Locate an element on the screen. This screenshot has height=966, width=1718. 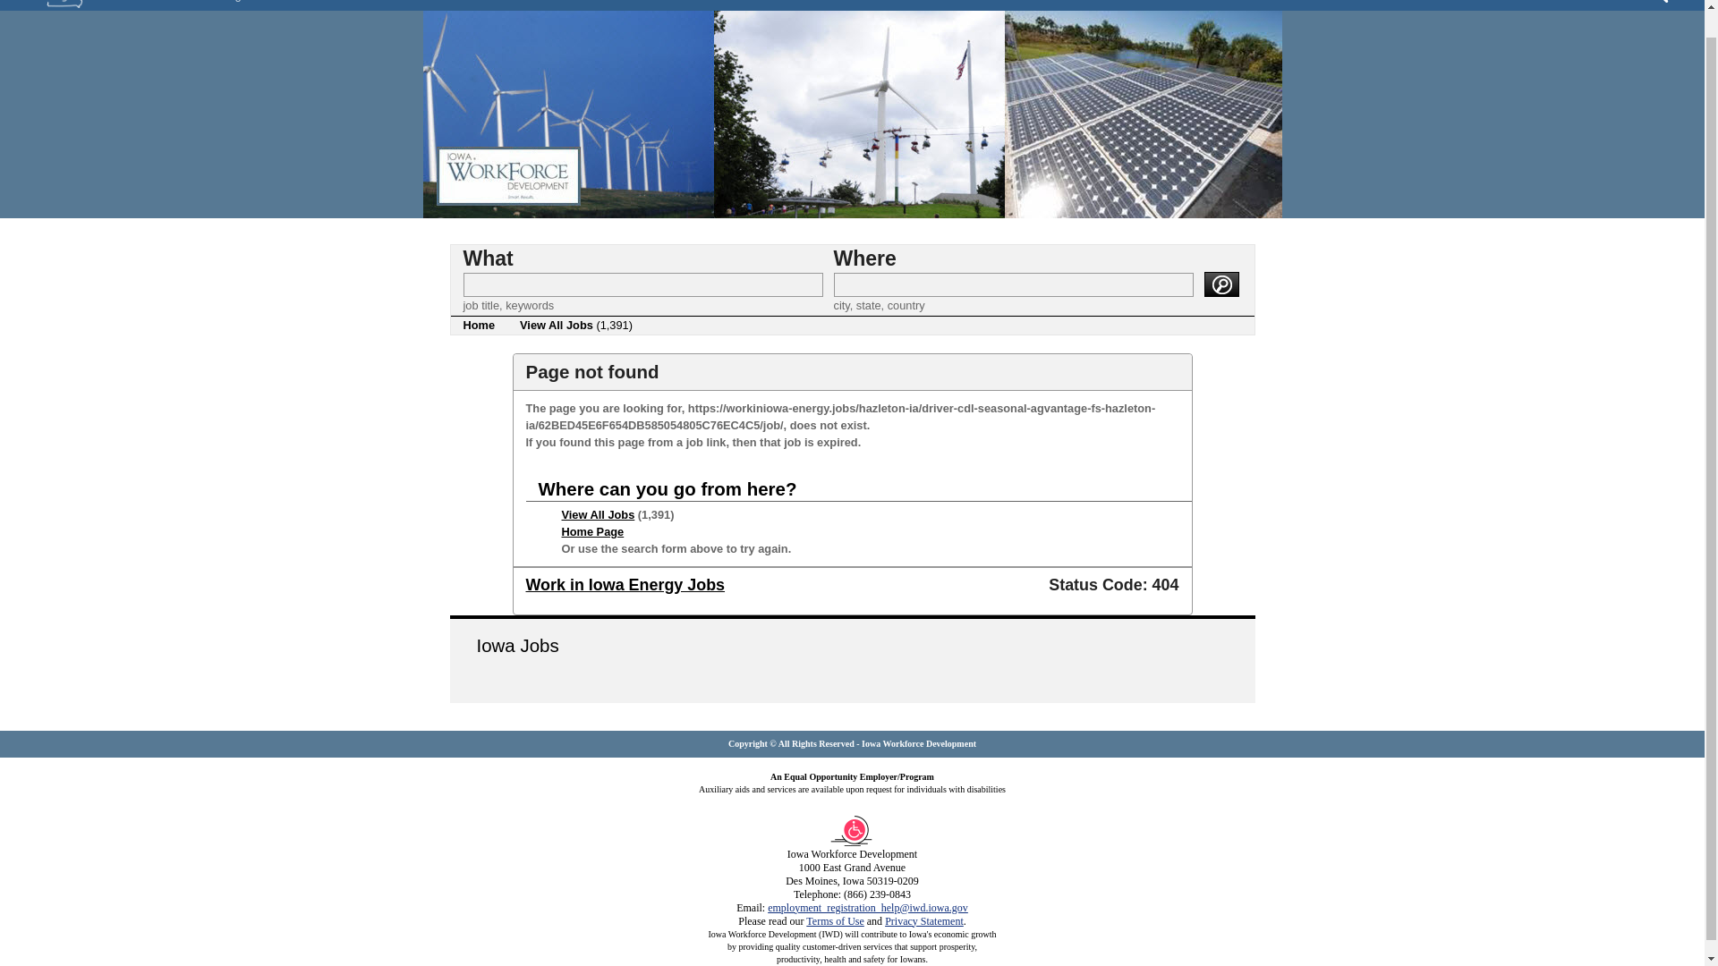
search is located at coordinates (1220, 284).